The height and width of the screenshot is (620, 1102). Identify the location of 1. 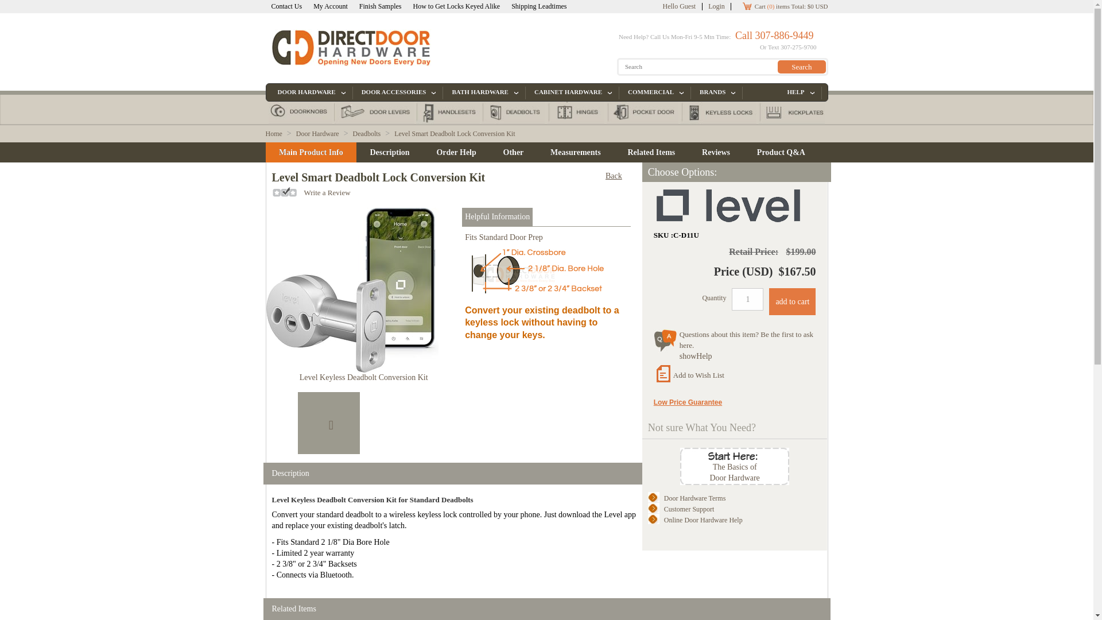
(747, 300).